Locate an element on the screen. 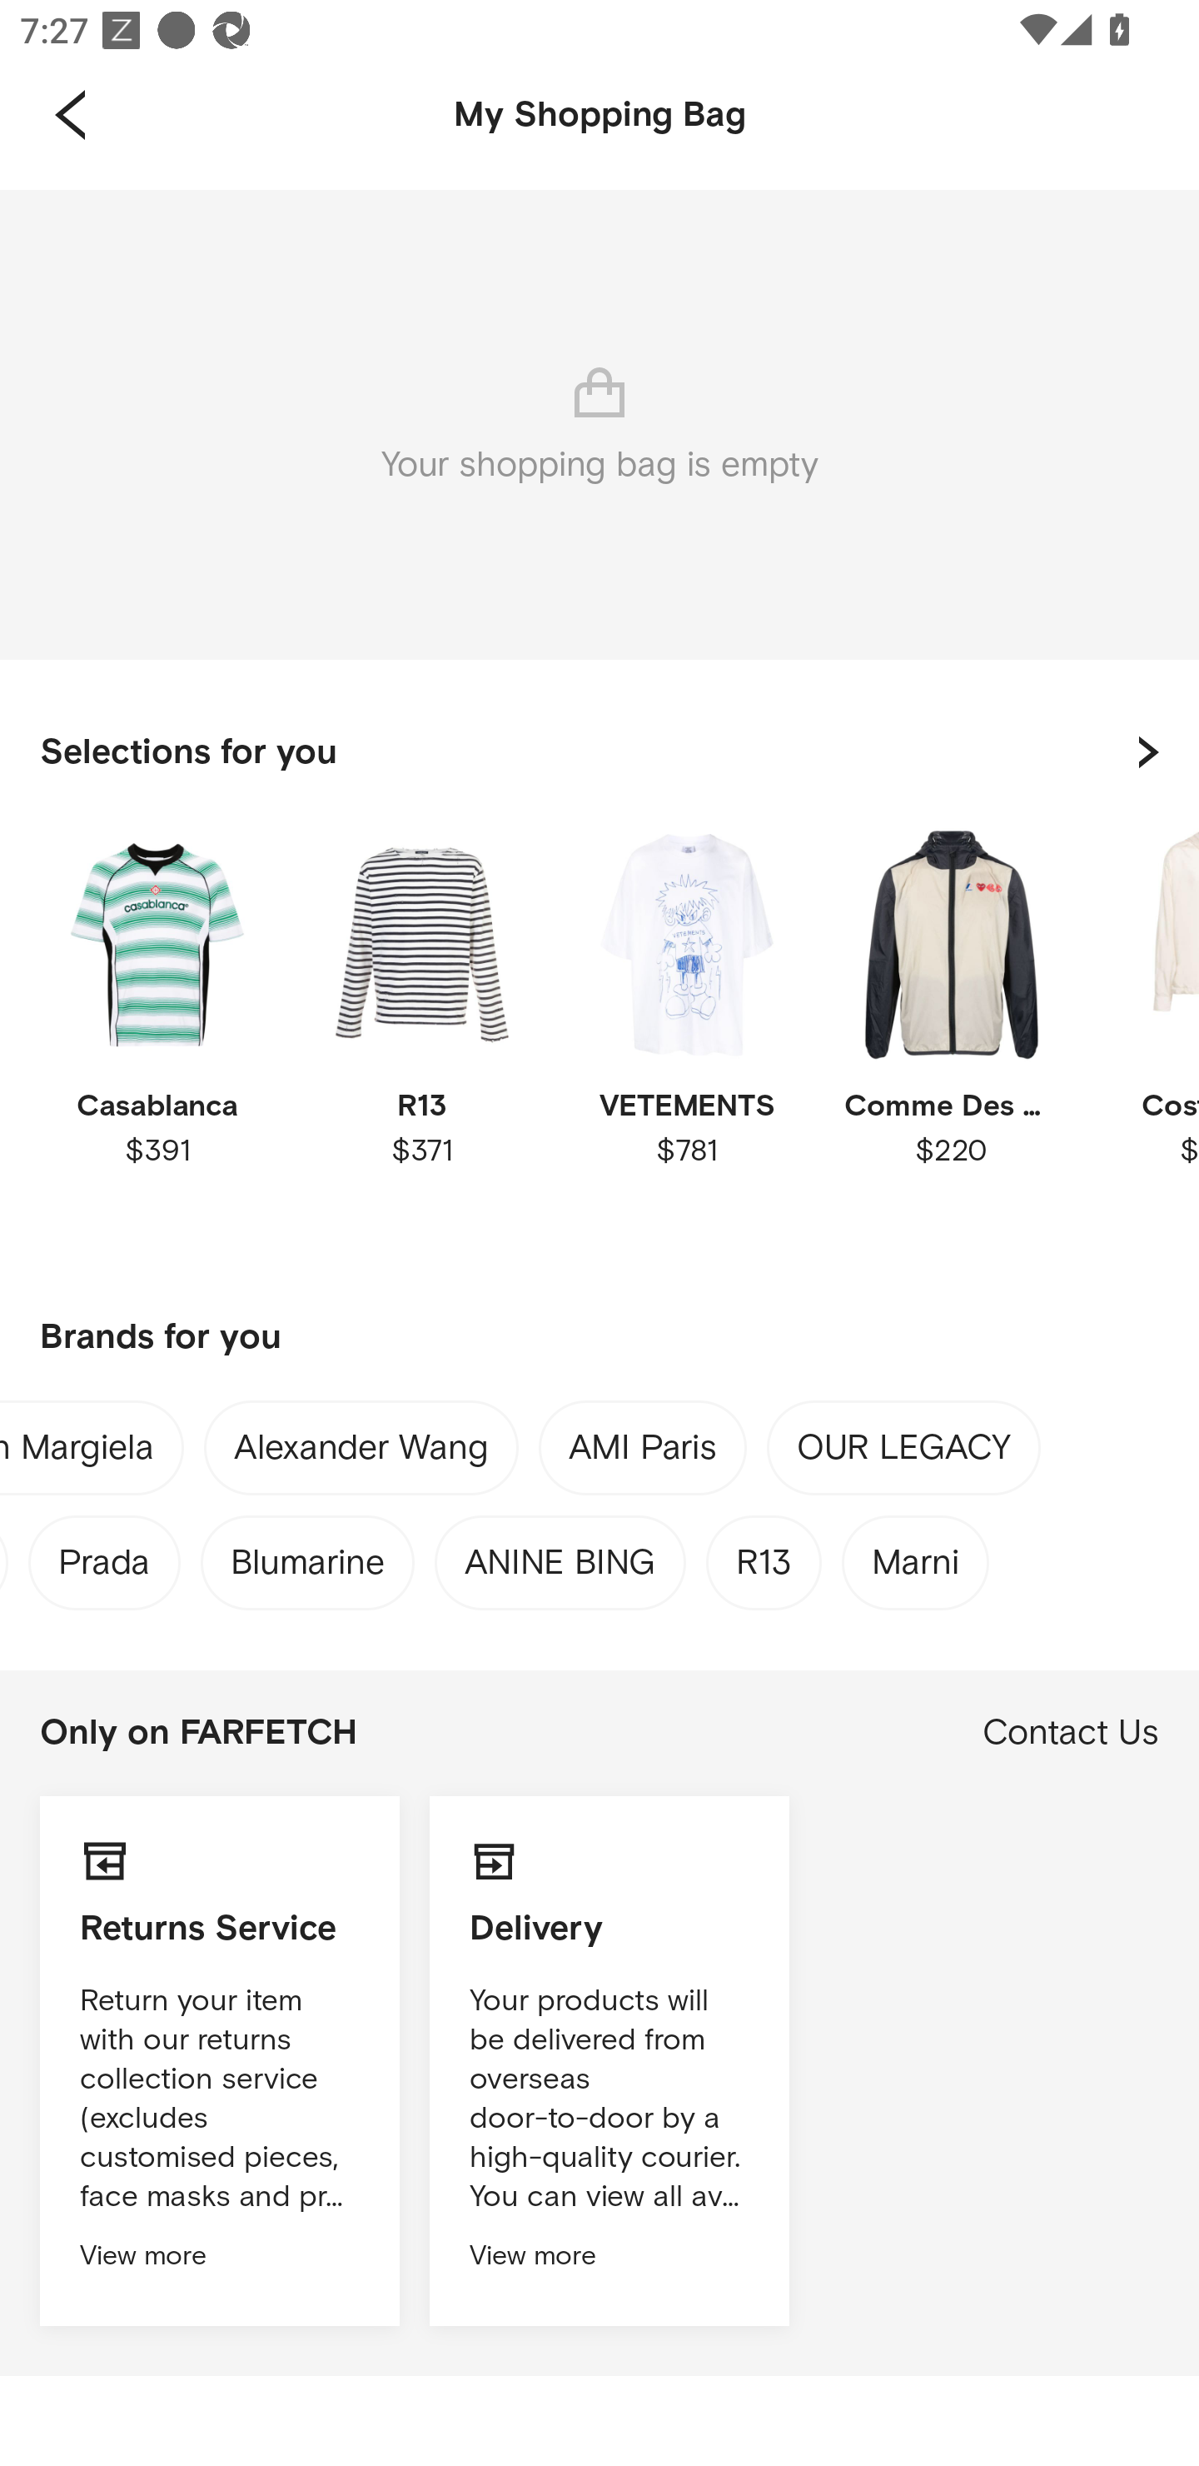  Selections for you is located at coordinates (599, 751).